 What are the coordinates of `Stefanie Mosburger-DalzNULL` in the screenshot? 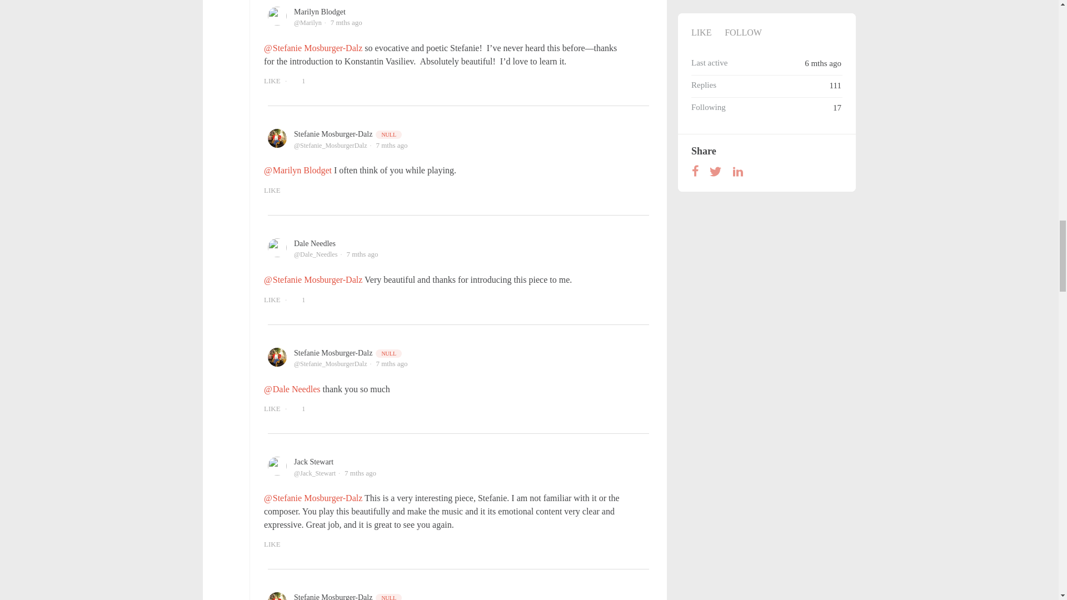 It's located at (348, 352).